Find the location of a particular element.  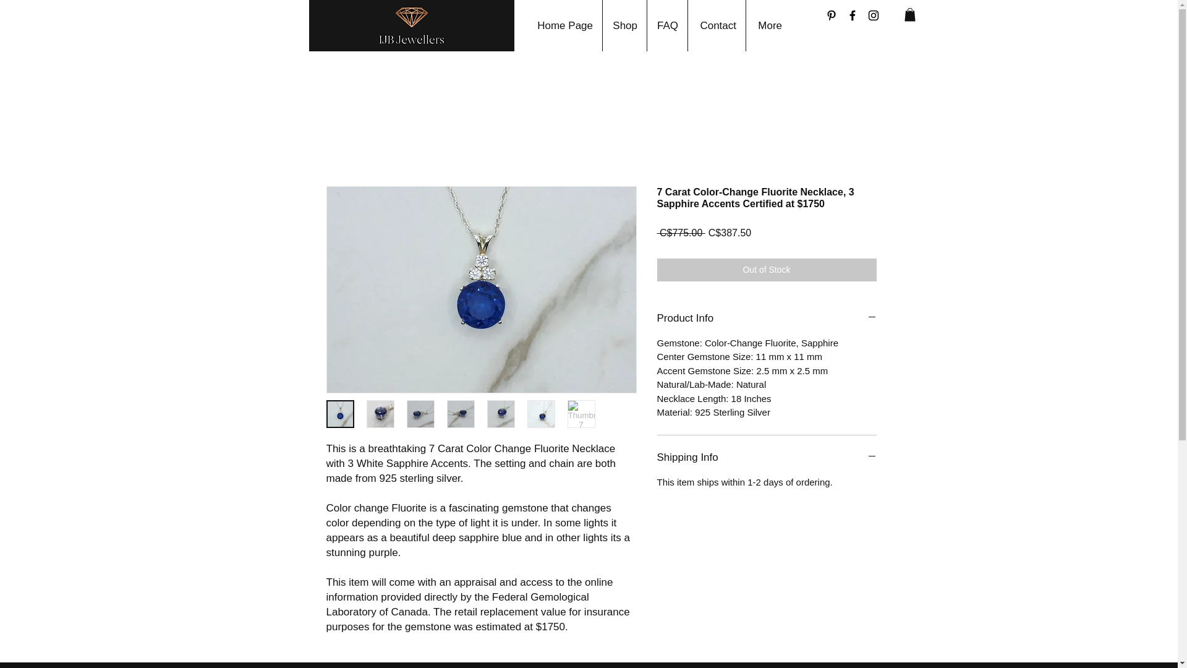

Shipping Info is located at coordinates (765, 457).